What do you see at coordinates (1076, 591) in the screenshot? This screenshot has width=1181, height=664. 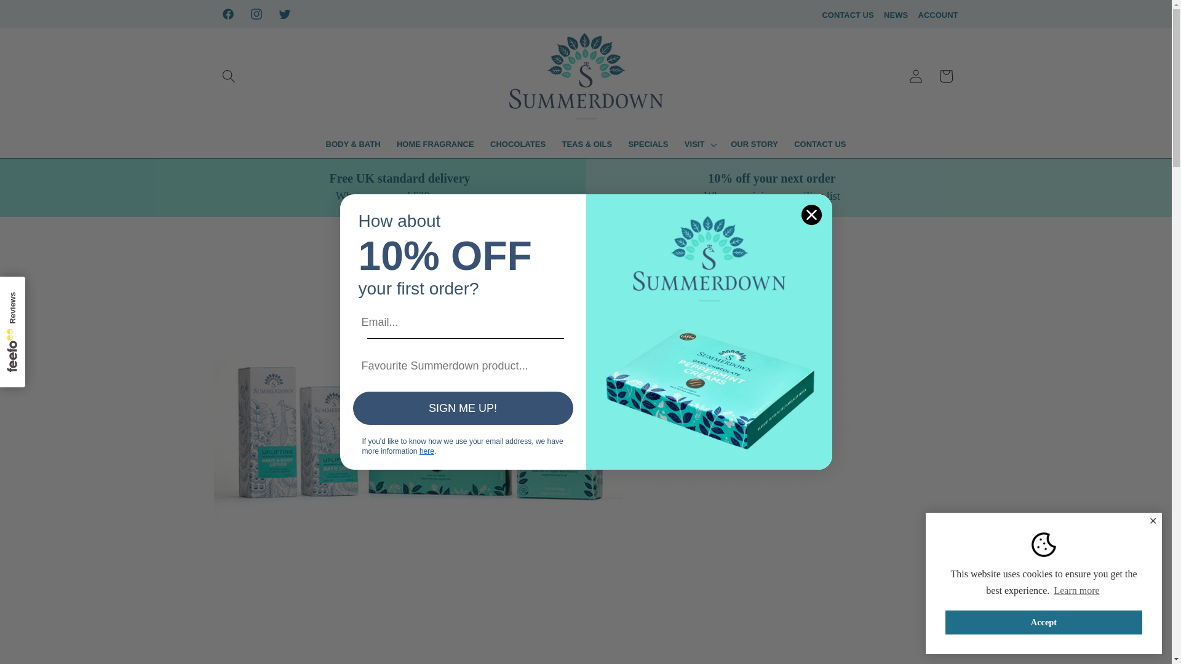 I see `Learn more` at bounding box center [1076, 591].